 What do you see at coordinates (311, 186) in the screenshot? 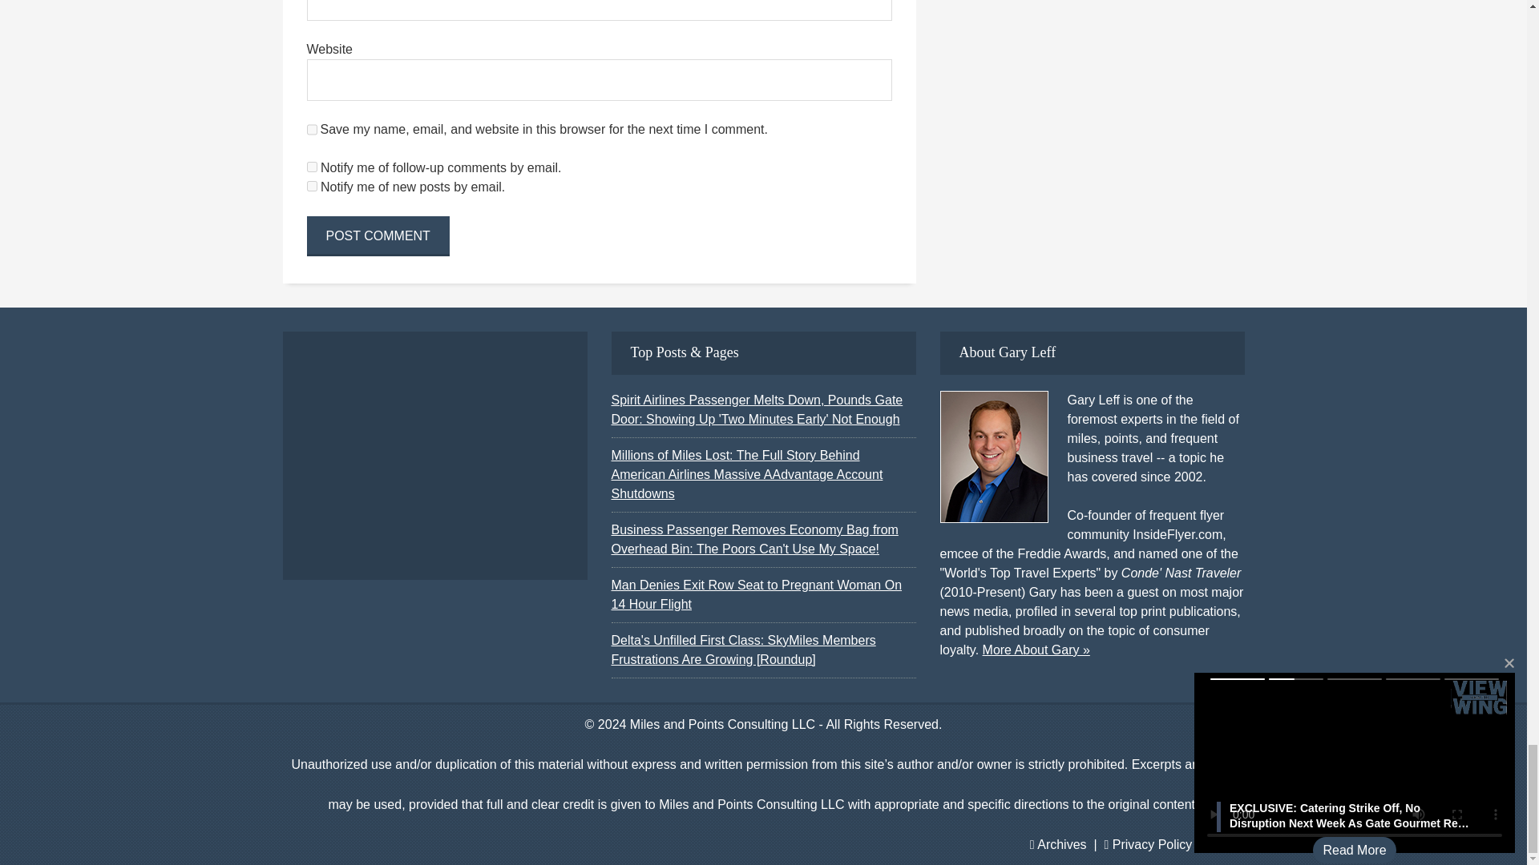
I see `subscribe` at bounding box center [311, 186].